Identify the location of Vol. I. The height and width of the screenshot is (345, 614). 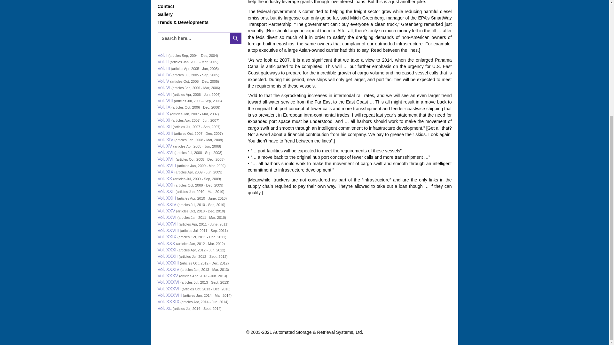
(162, 55).